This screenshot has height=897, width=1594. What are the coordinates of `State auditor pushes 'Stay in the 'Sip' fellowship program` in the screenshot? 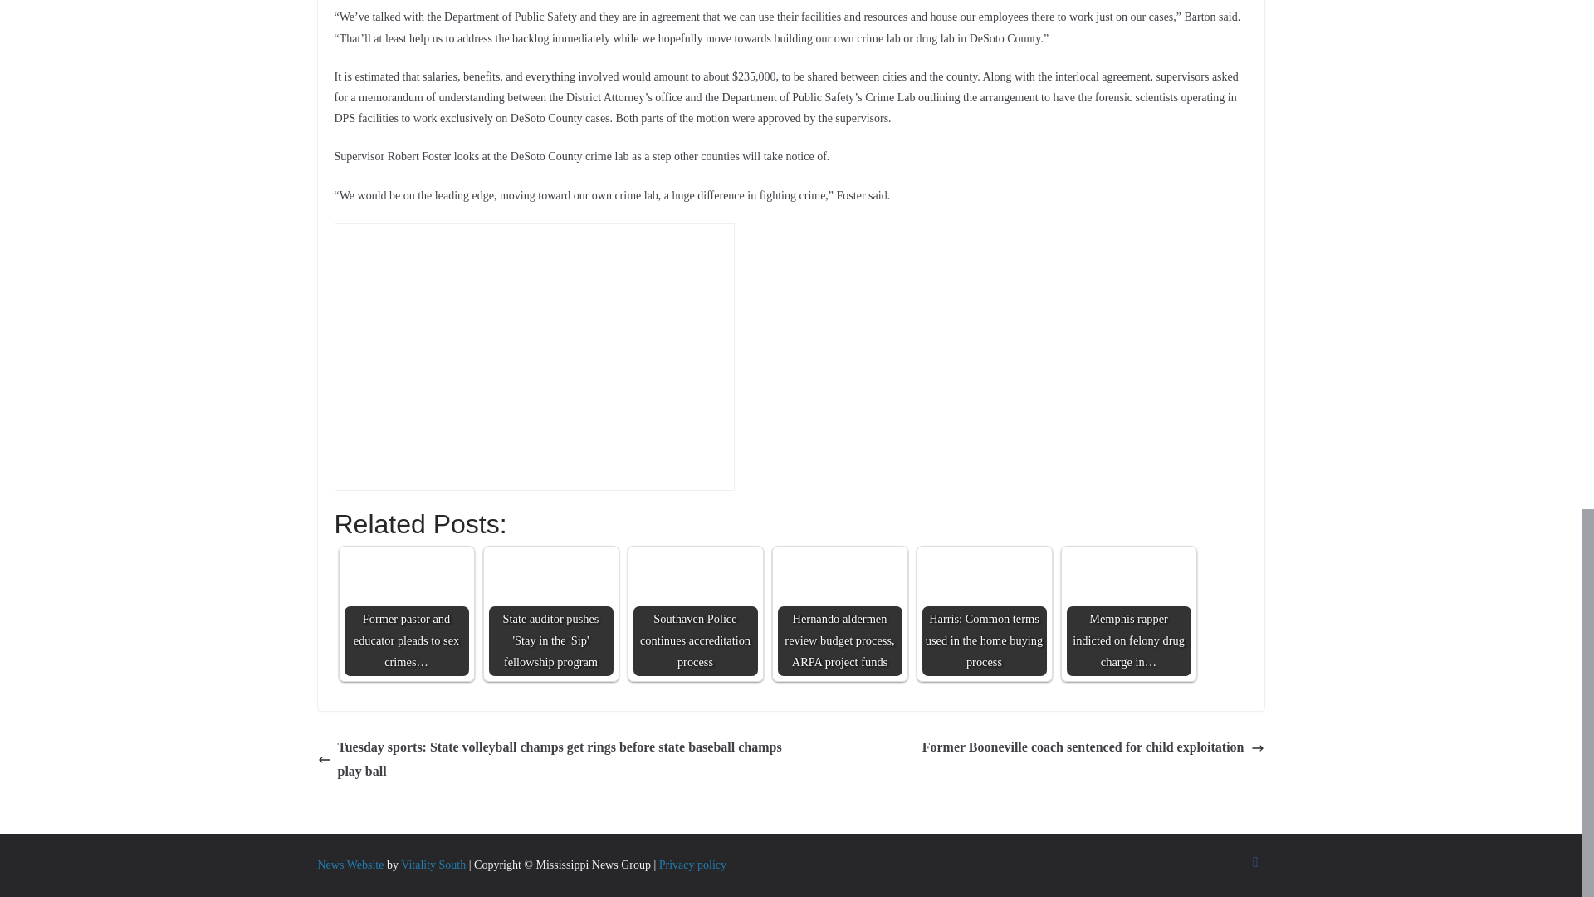 It's located at (550, 614).